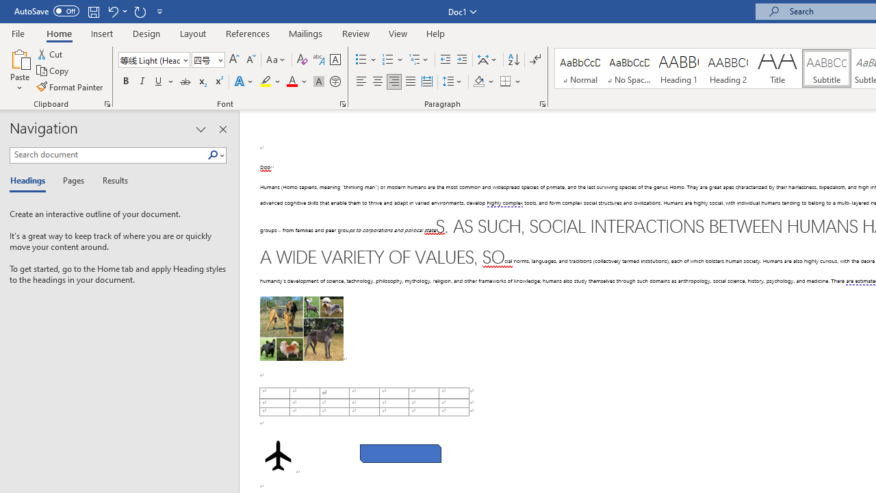 Image resolution: width=876 pixels, height=493 pixels. I want to click on Pages, so click(72, 181).